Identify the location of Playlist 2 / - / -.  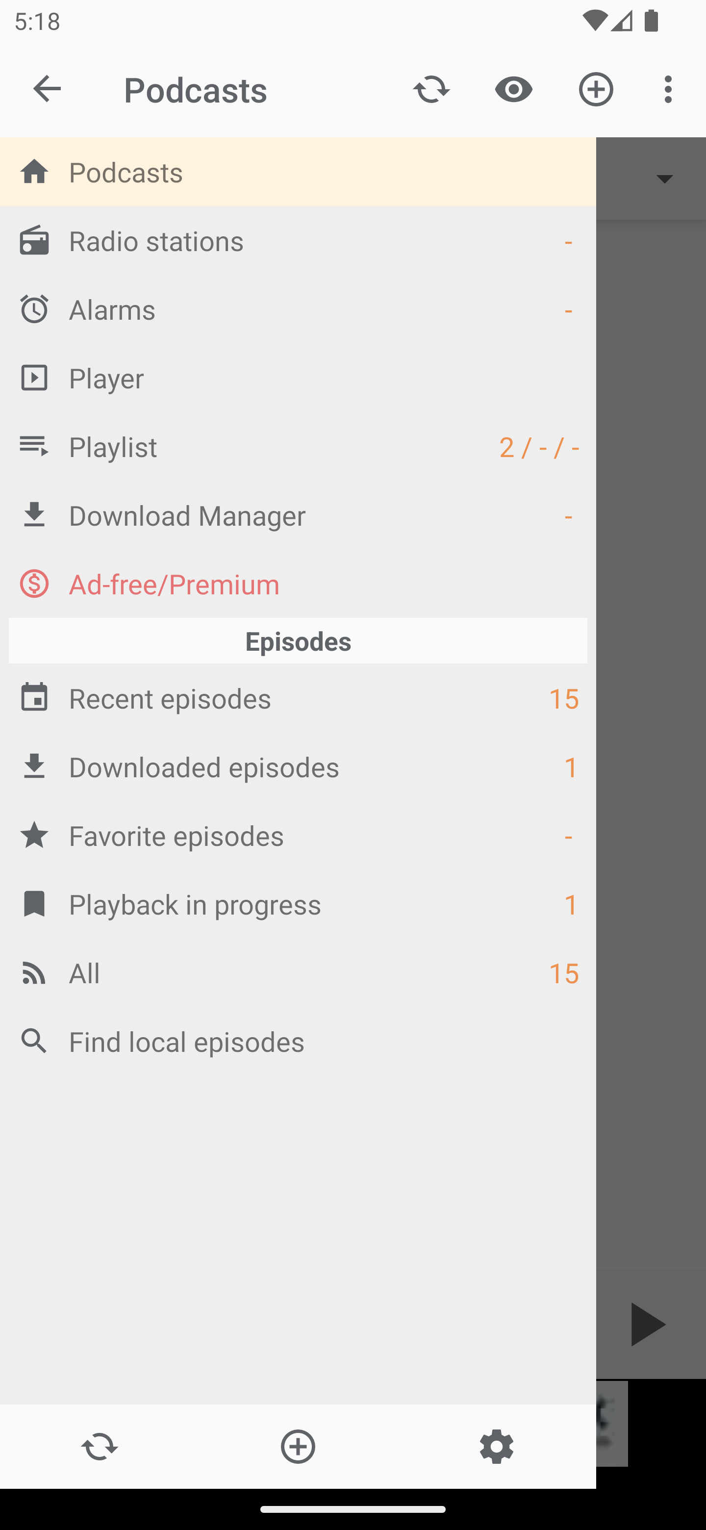
(298, 446).